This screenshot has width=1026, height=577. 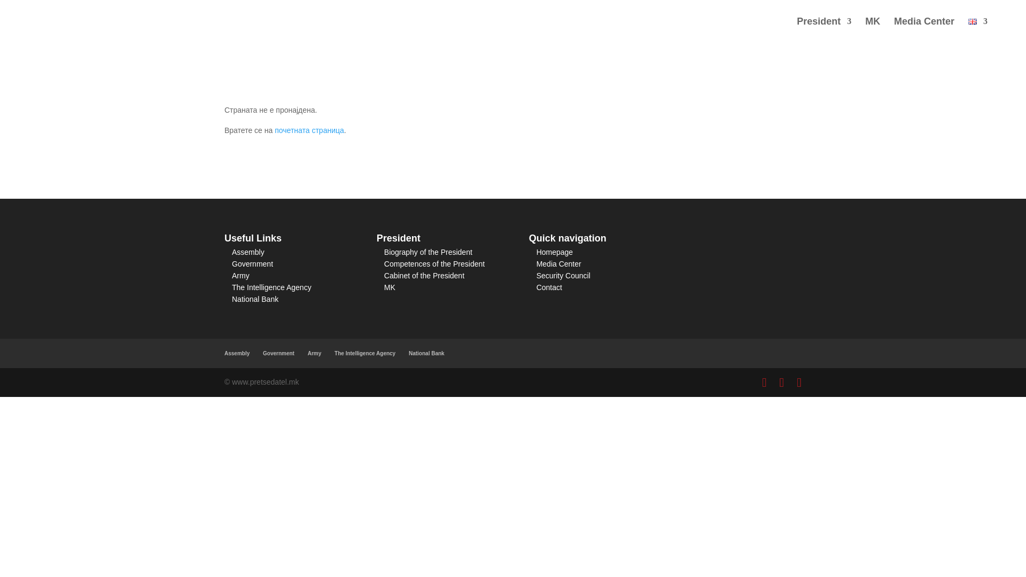 What do you see at coordinates (824, 30) in the screenshot?
I see `President` at bounding box center [824, 30].